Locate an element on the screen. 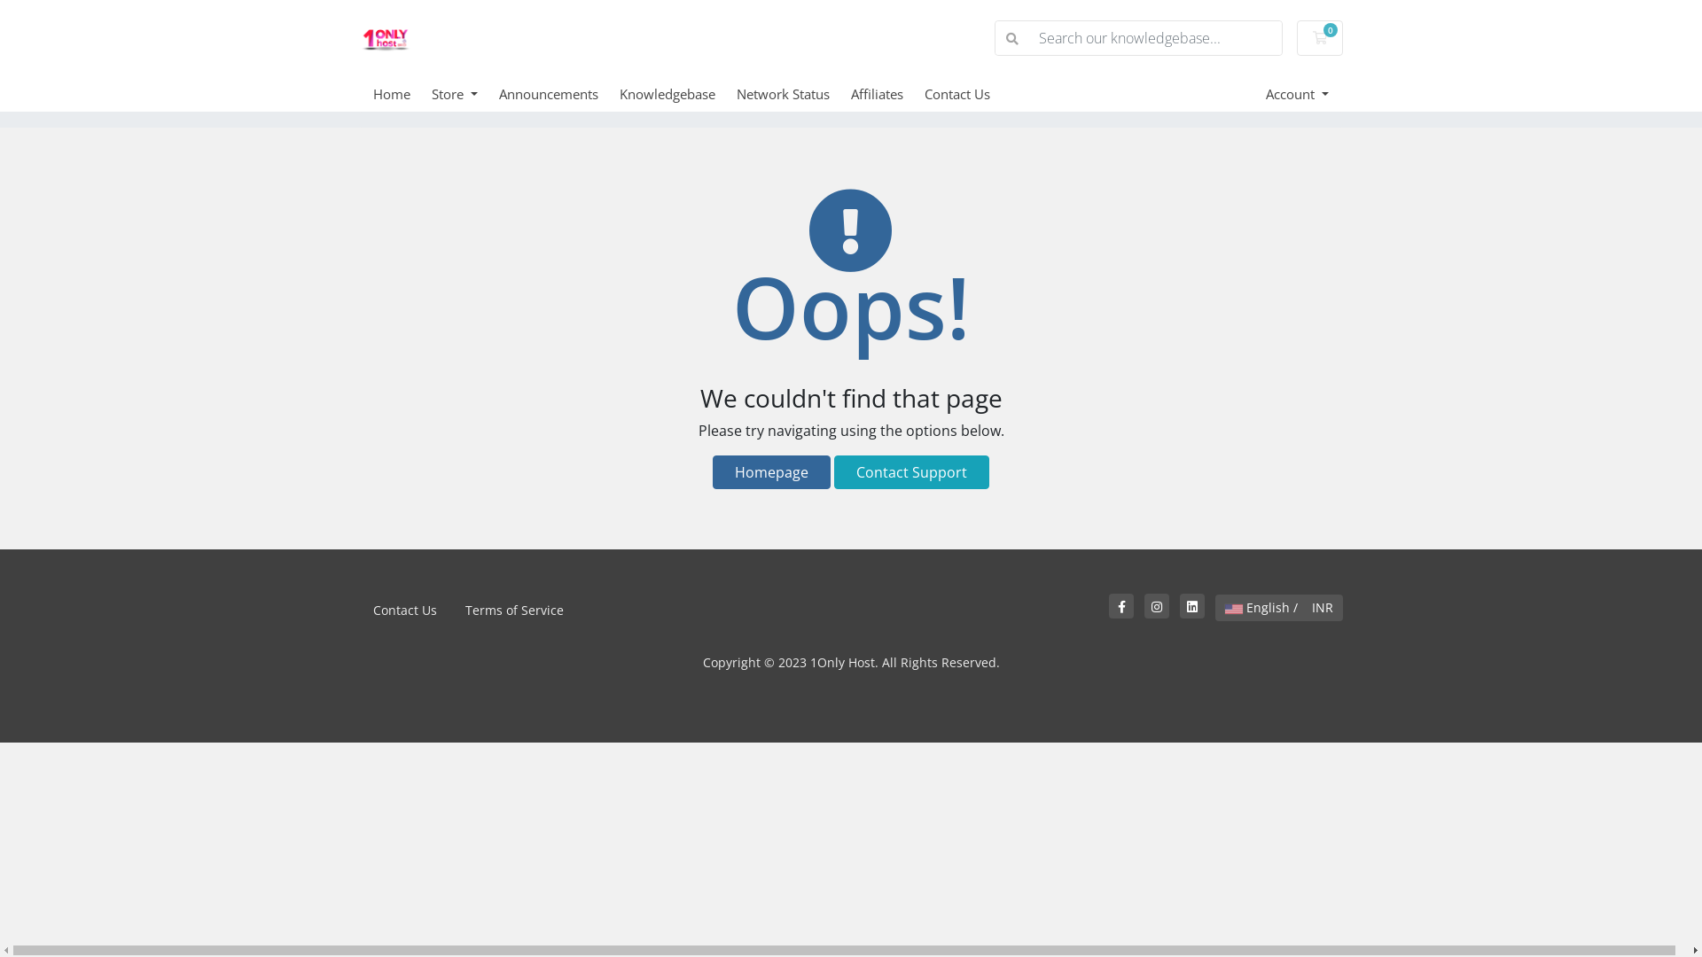 The image size is (1702, 957). Account is located at coordinates (1298, 94).